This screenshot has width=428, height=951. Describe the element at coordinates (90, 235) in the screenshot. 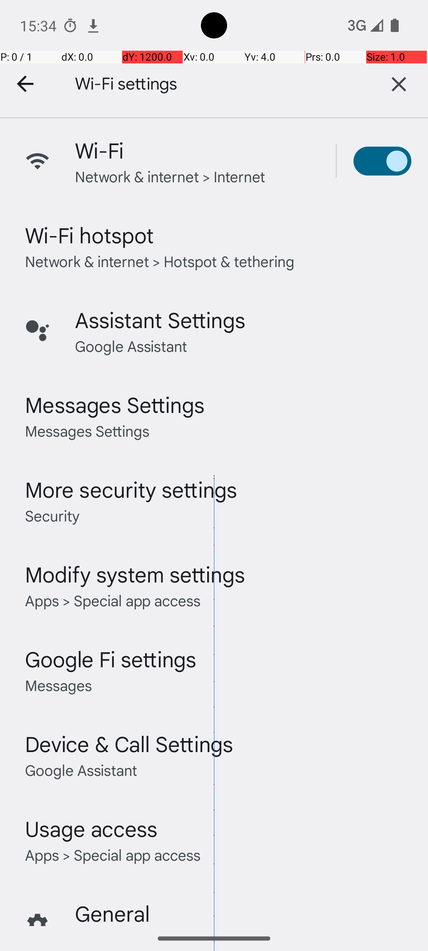

I see `Wi-Fi hotspot` at that location.